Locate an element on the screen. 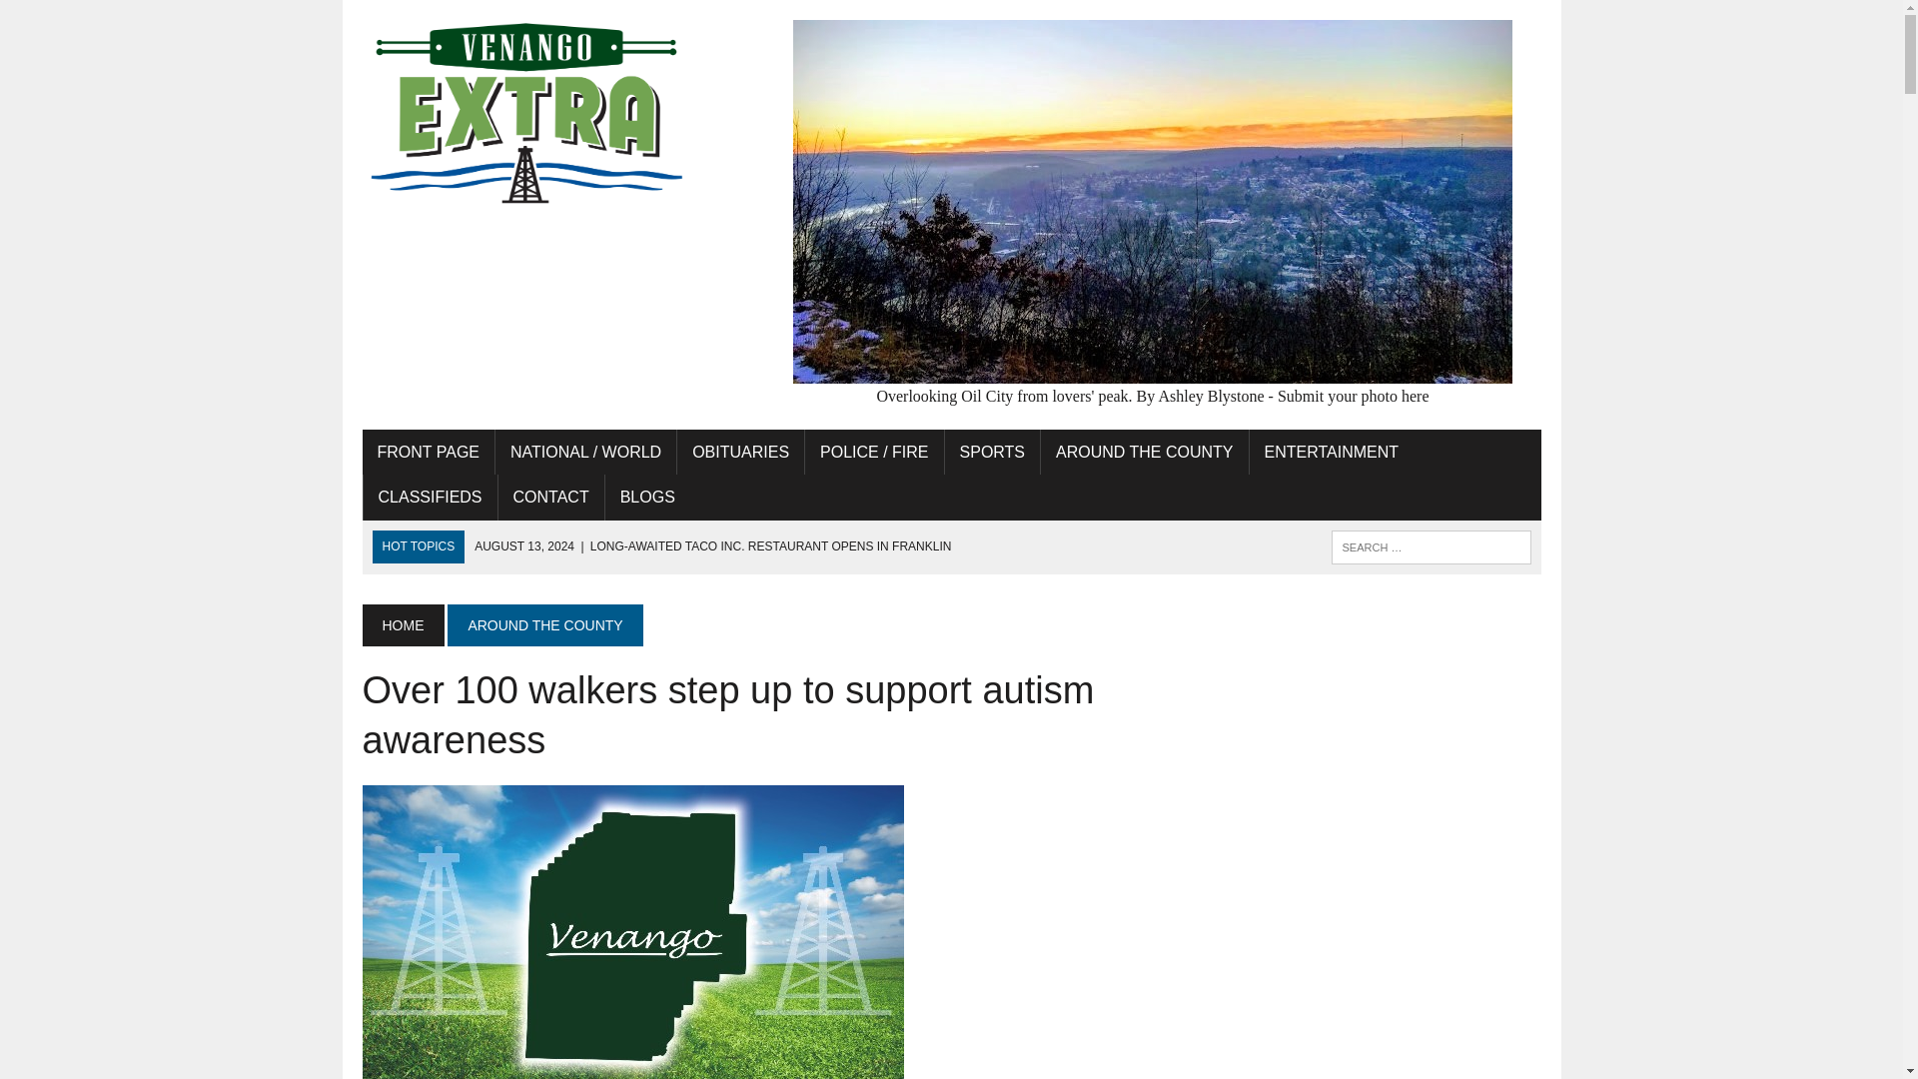  OBITUARIES is located at coordinates (739, 452).